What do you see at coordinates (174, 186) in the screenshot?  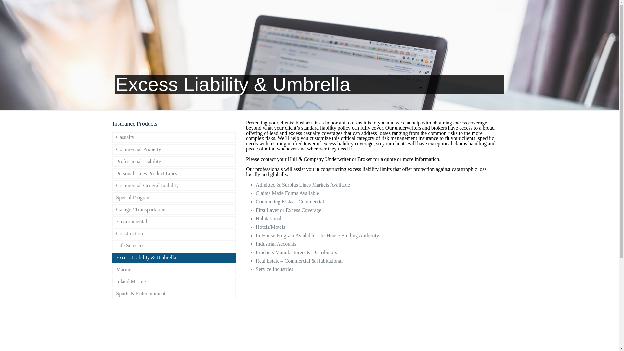 I see `Commercial General Liability` at bounding box center [174, 186].